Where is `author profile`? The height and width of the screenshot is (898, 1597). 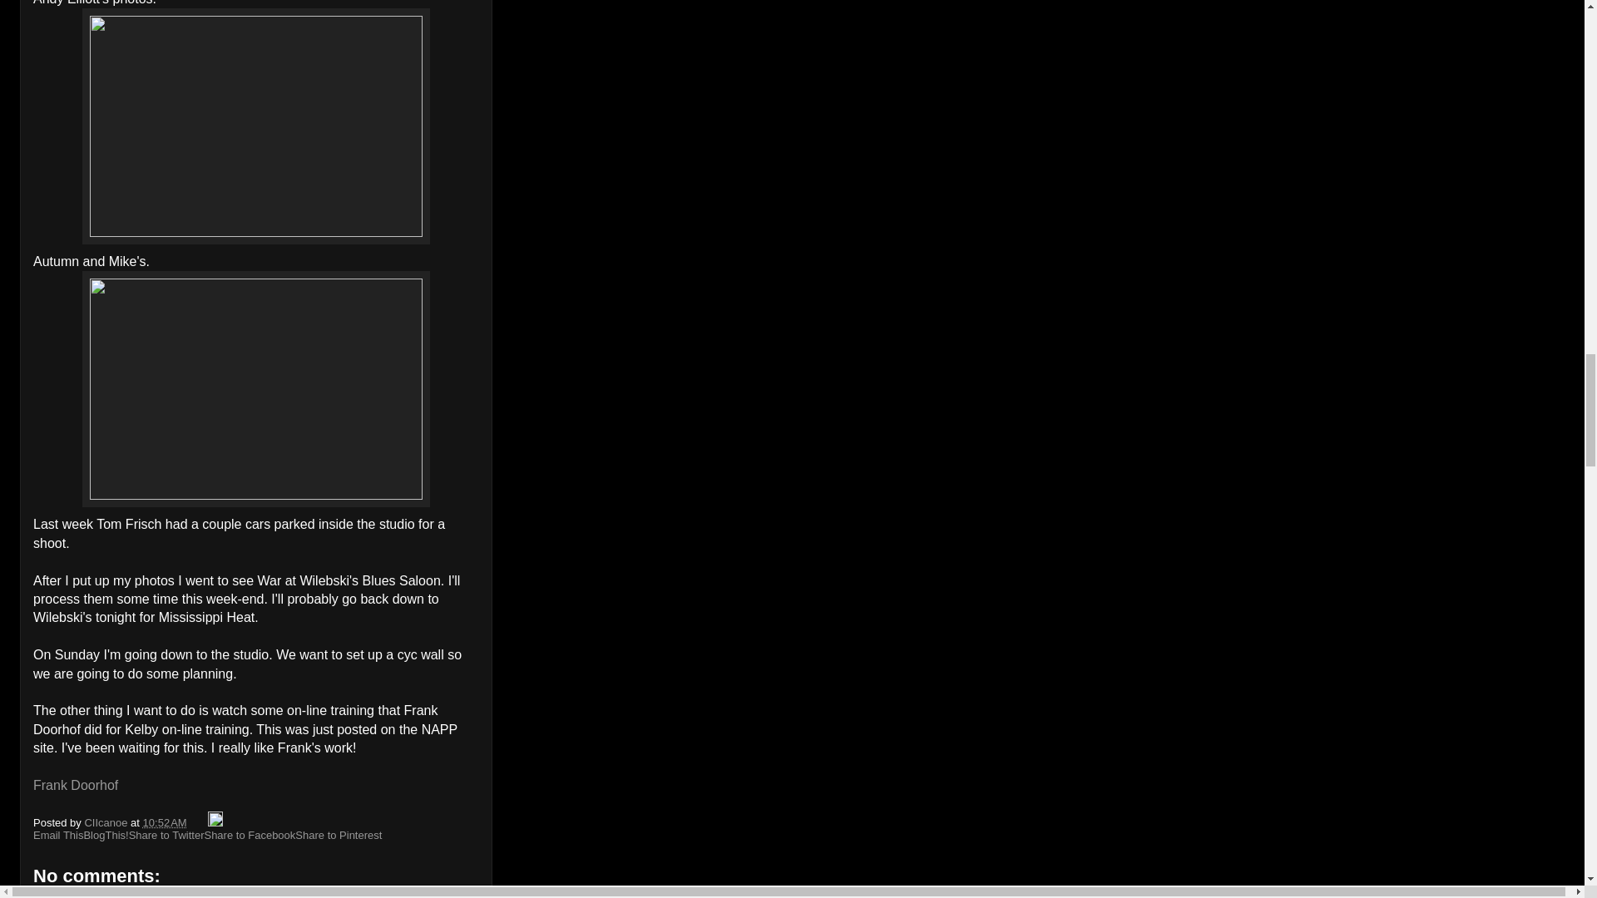 author profile is located at coordinates (107, 822).